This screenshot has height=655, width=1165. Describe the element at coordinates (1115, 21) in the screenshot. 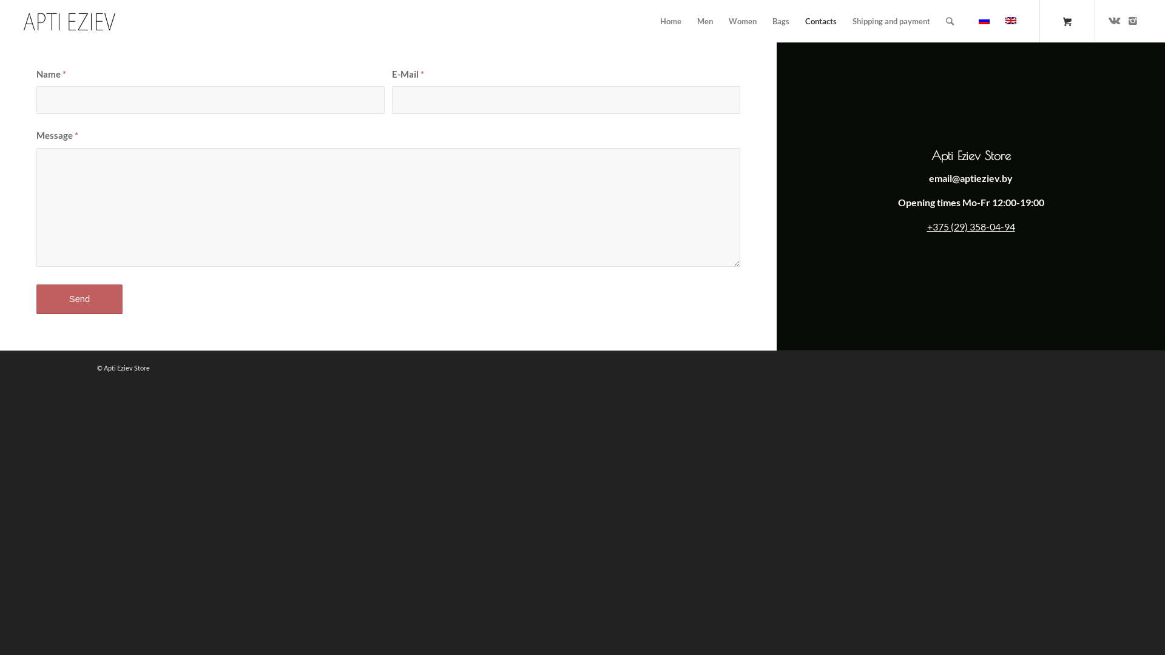

I see `Vk` at that location.